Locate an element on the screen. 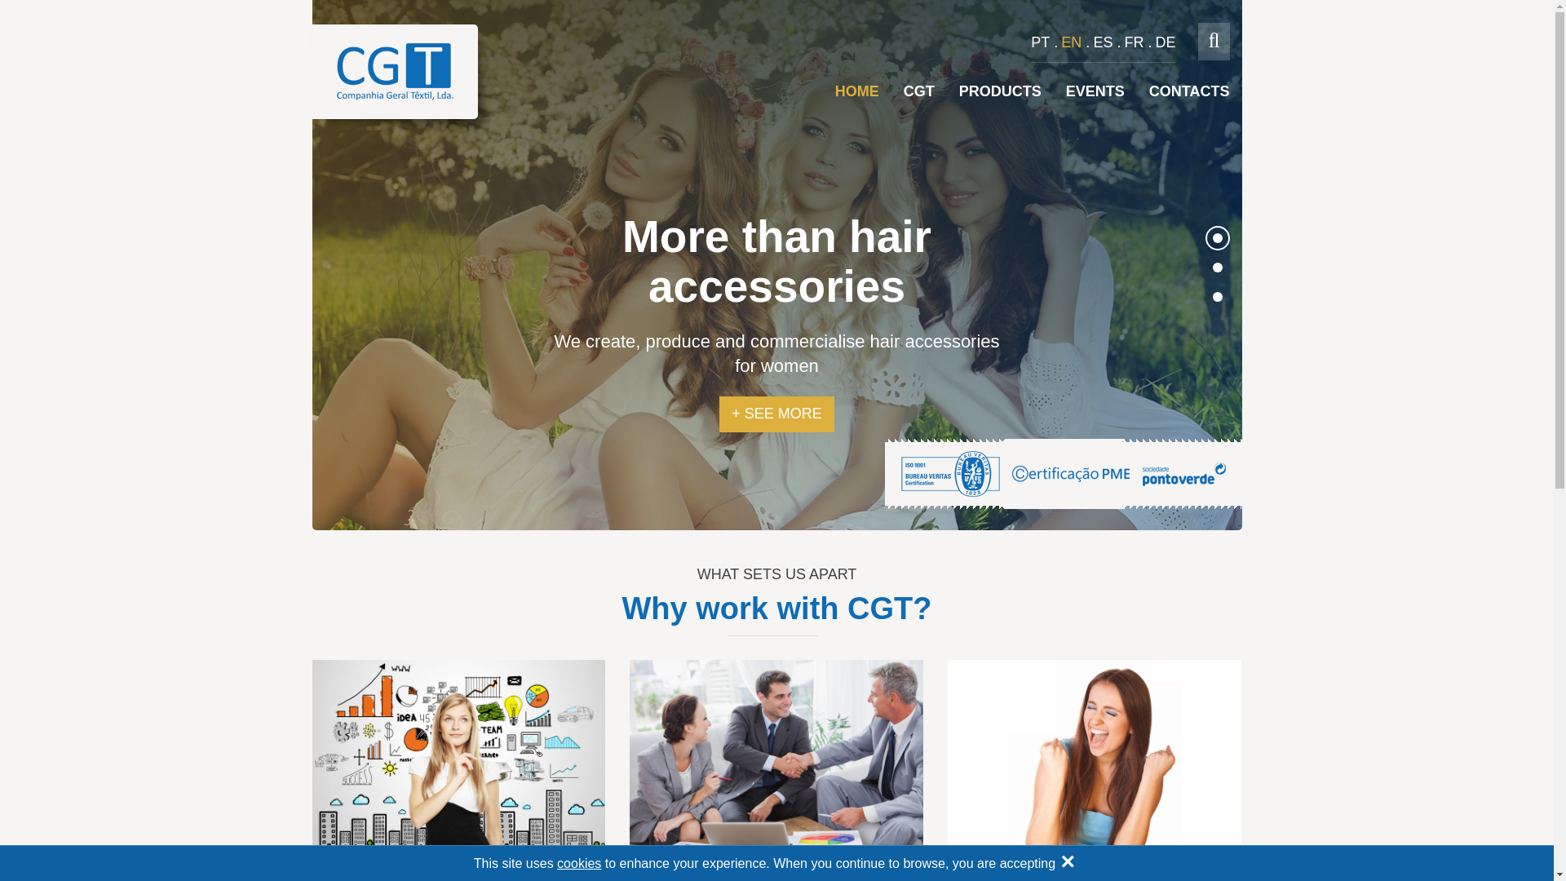 Image resolution: width=1566 pixels, height=881 pixels. PT is located at coordinates (1039, 42).